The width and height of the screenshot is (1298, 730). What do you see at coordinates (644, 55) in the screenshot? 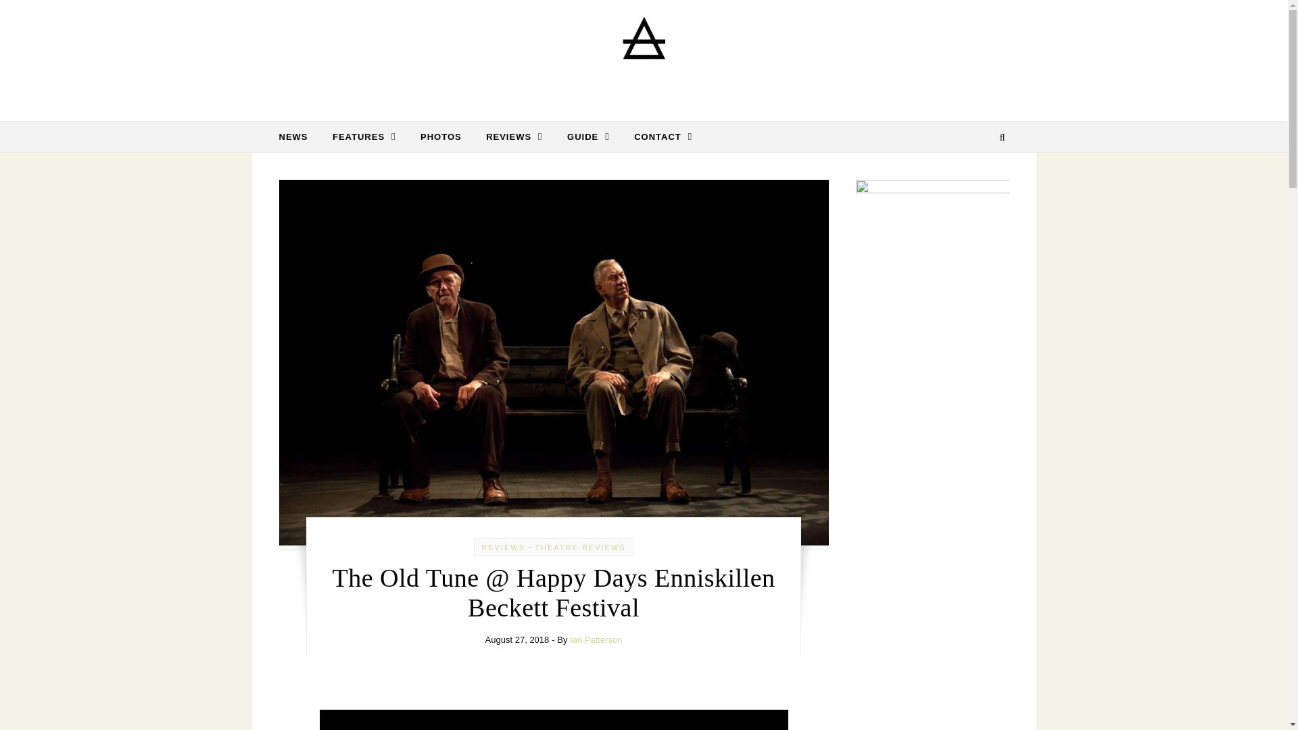
I see `The Thin Air` at bounding box center [644, 55].